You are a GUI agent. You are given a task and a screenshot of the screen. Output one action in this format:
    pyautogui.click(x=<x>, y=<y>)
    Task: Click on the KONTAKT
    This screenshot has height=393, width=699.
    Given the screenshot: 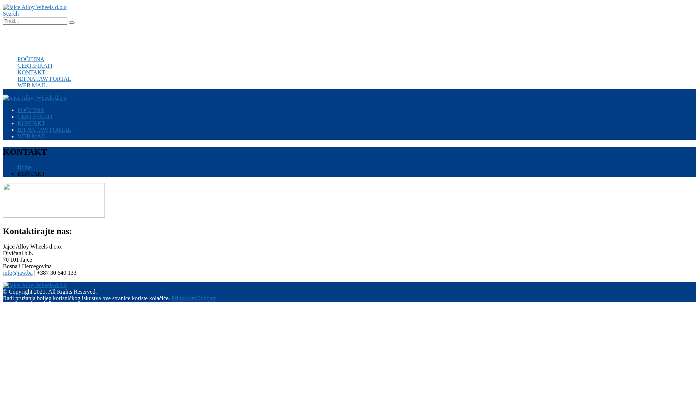 What is the action you would take?
    pyautogui.click(x=31, y=123)
    